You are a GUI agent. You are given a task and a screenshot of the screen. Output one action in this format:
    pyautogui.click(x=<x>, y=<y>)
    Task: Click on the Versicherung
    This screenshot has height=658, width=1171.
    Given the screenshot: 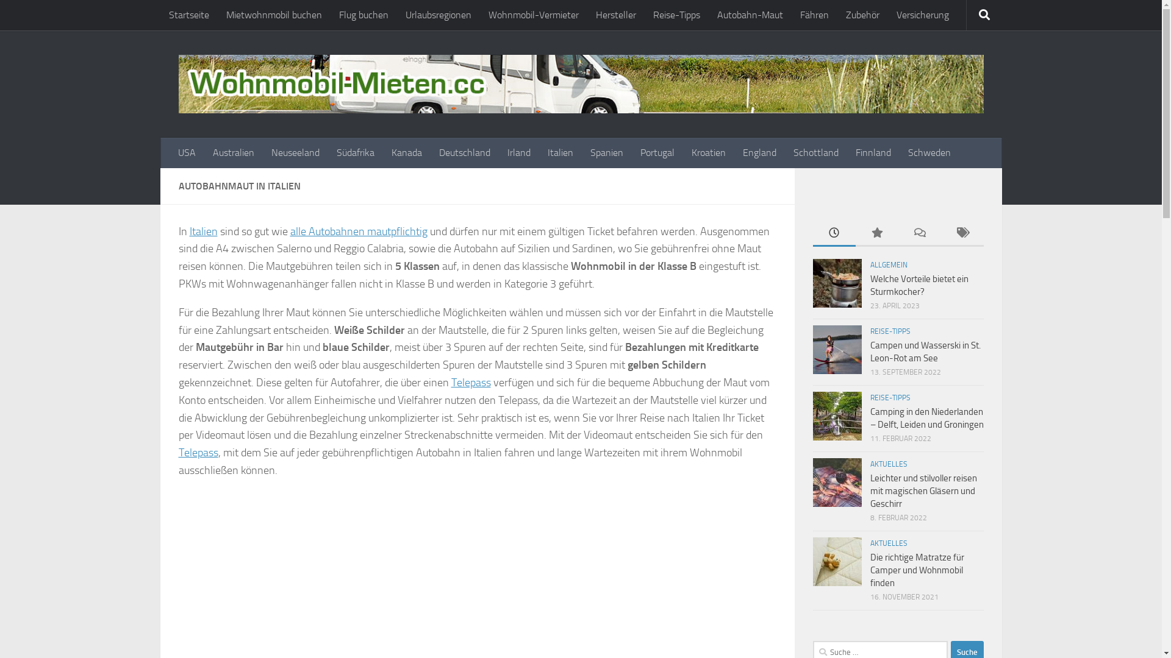 What is the action you would take?
    pyautogui.click(x=923, y=15)
    